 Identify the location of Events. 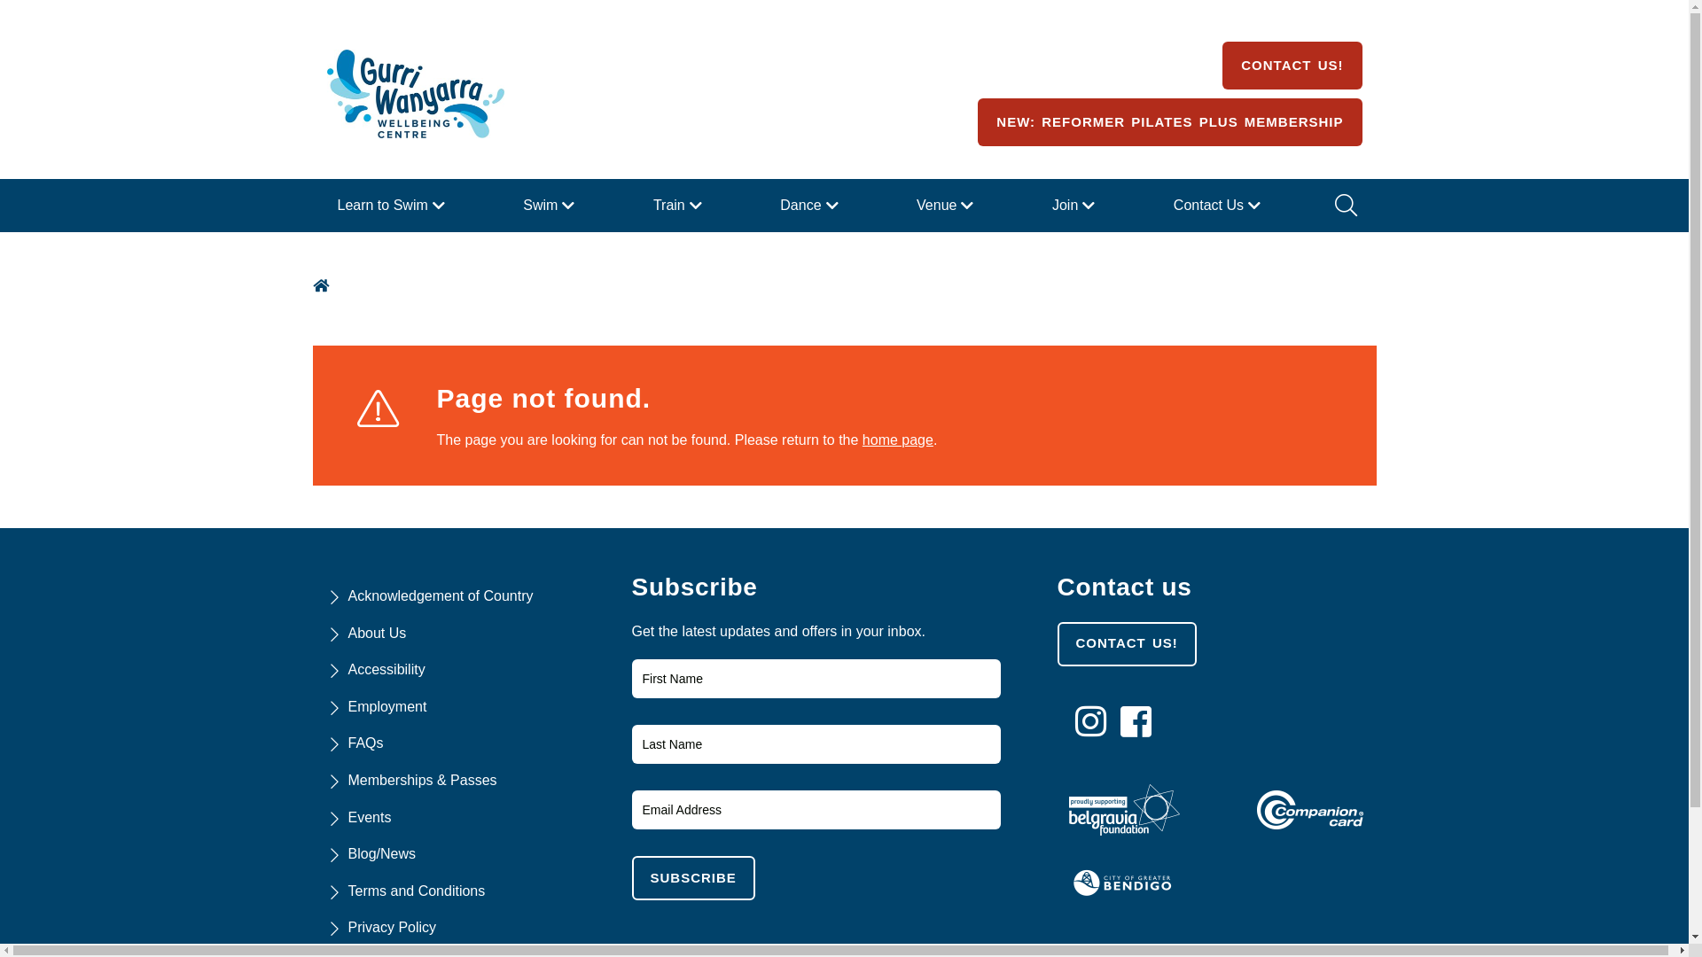
(369, 817).